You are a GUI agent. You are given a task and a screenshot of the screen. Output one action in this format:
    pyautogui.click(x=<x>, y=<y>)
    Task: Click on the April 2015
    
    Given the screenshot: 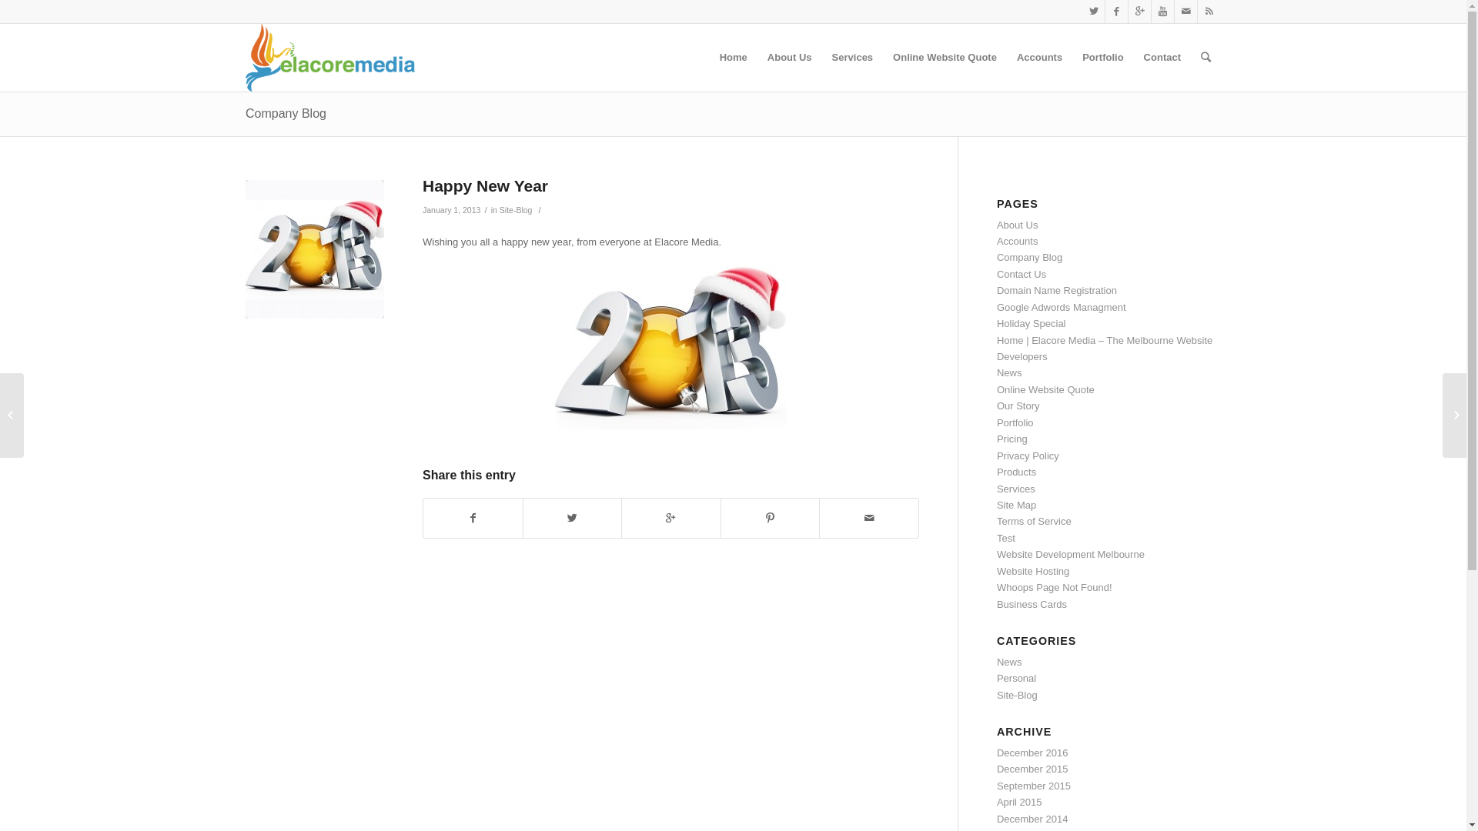 What is the action you would take?
    pyautogui.click(x=1019, y=802)
    